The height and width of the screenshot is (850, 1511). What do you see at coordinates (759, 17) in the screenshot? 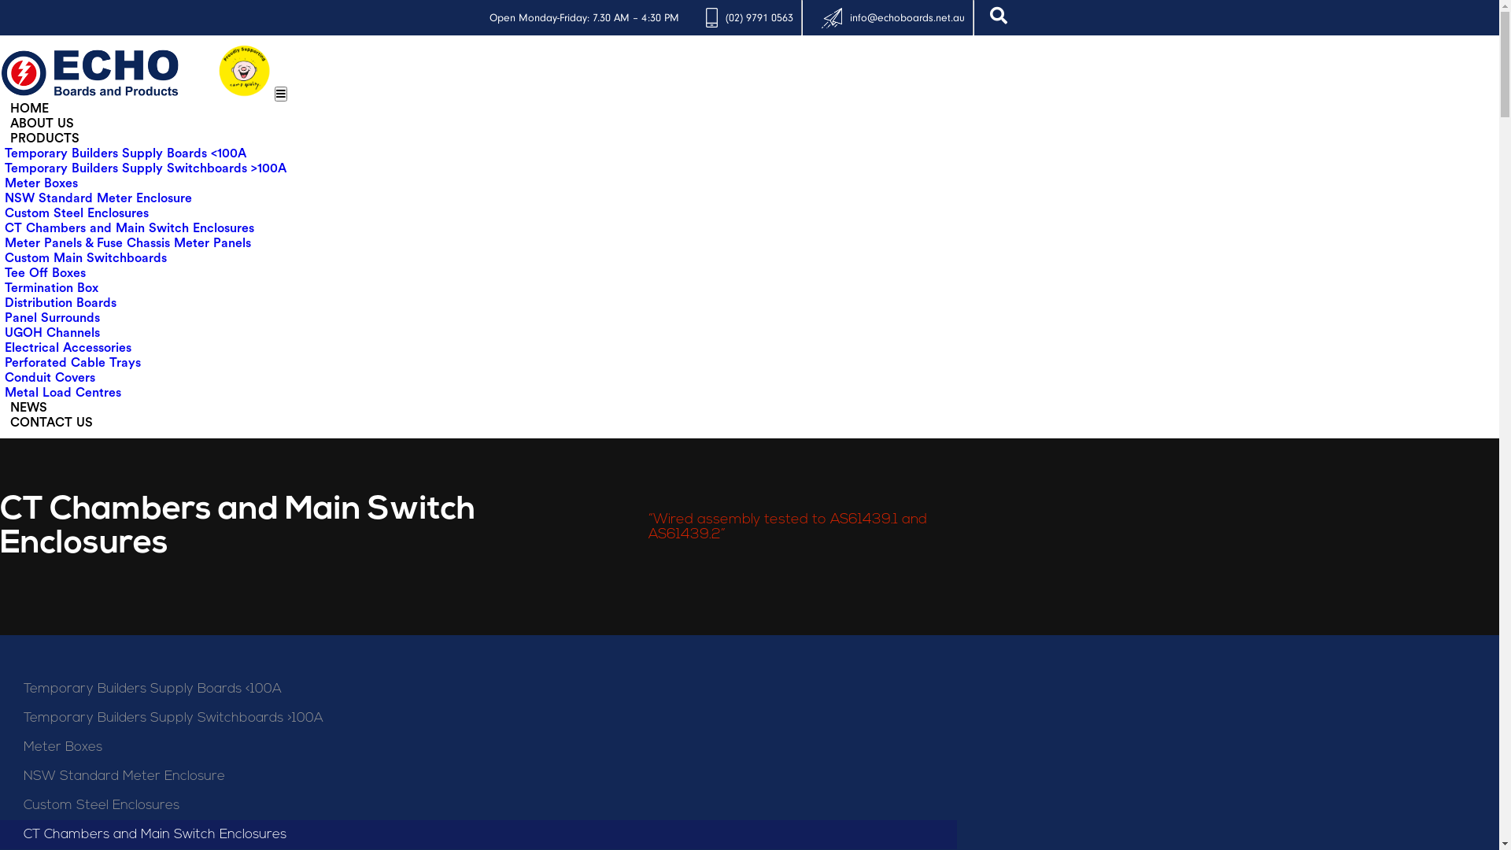
I see `(02) 9791 0563` at bounding box center [759, 17].